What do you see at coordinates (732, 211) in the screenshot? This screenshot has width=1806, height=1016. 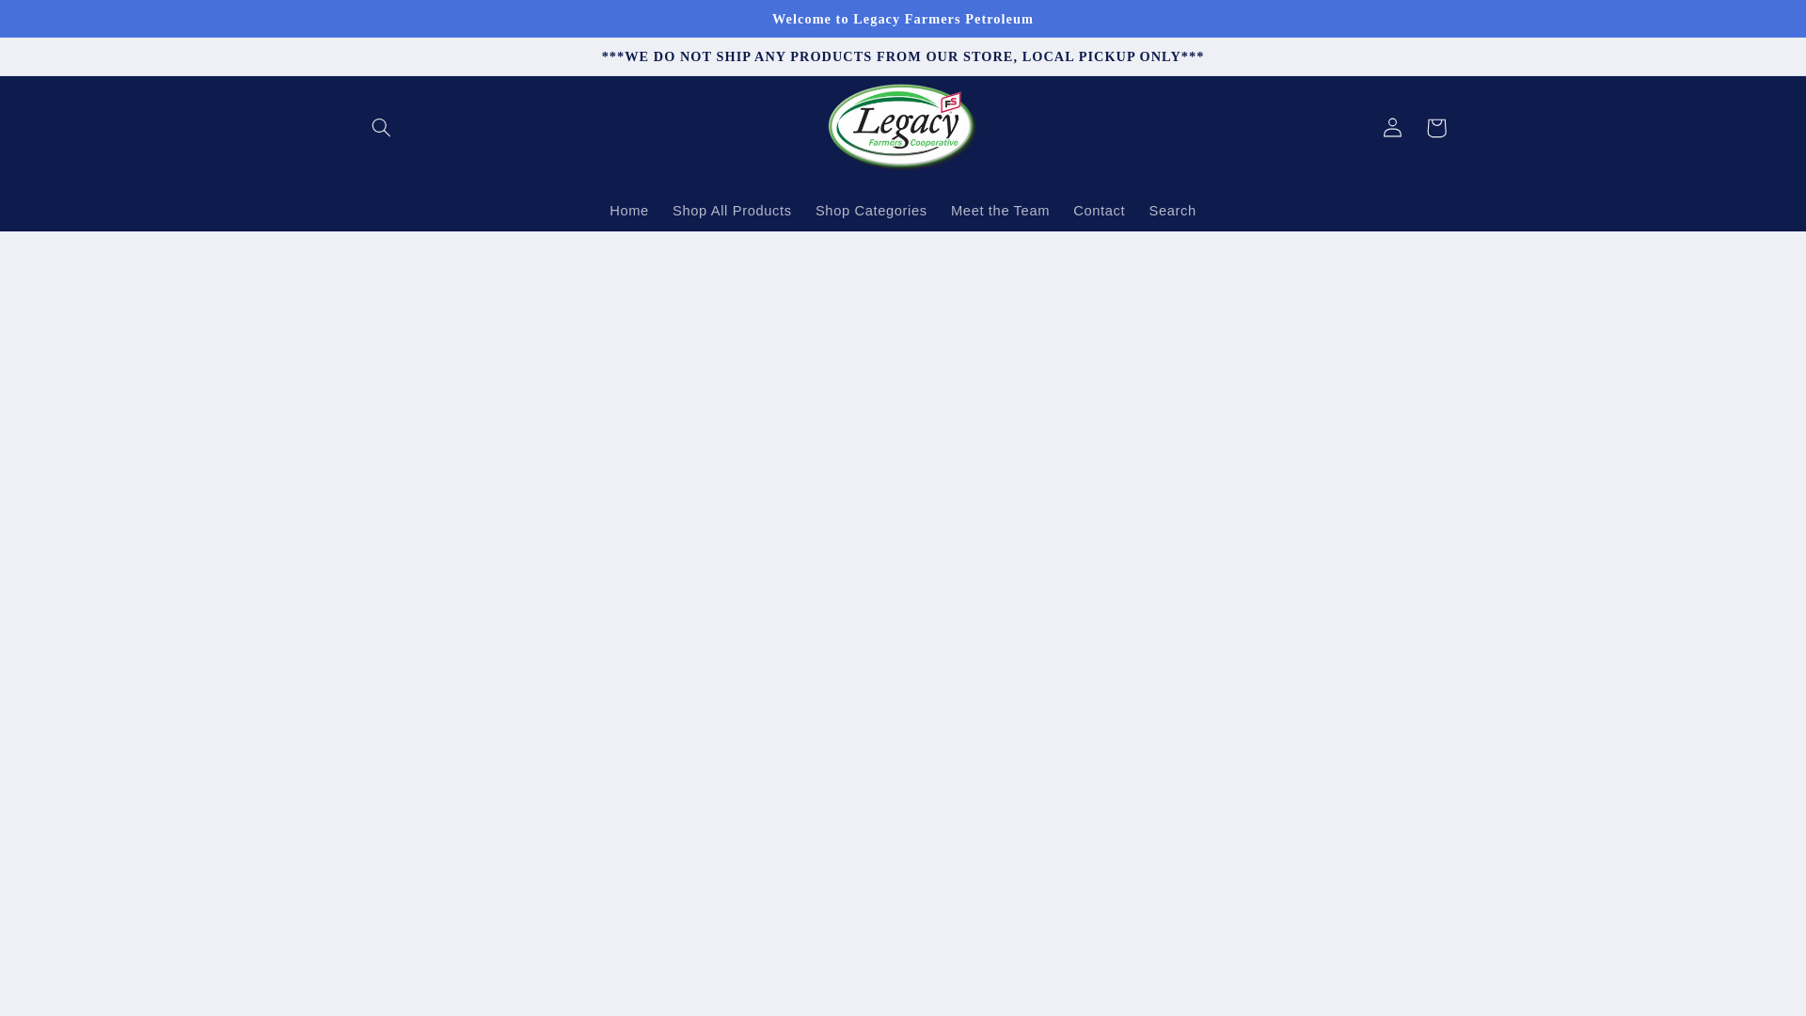 I see `Shop All Products` at bounding box center [732, 211].